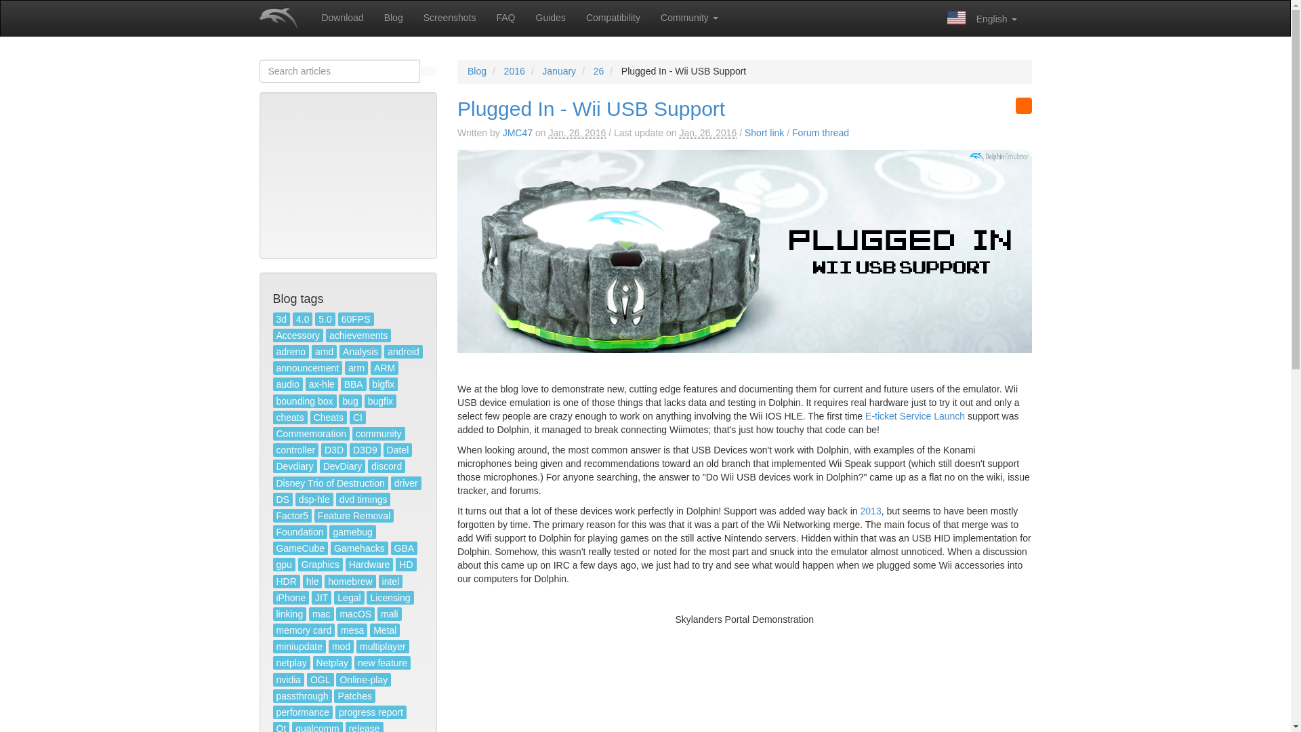 The image size is (1301, 732). Describe the element at coordinates (550, 18) in the screenshot. I see `Guides` at that location.